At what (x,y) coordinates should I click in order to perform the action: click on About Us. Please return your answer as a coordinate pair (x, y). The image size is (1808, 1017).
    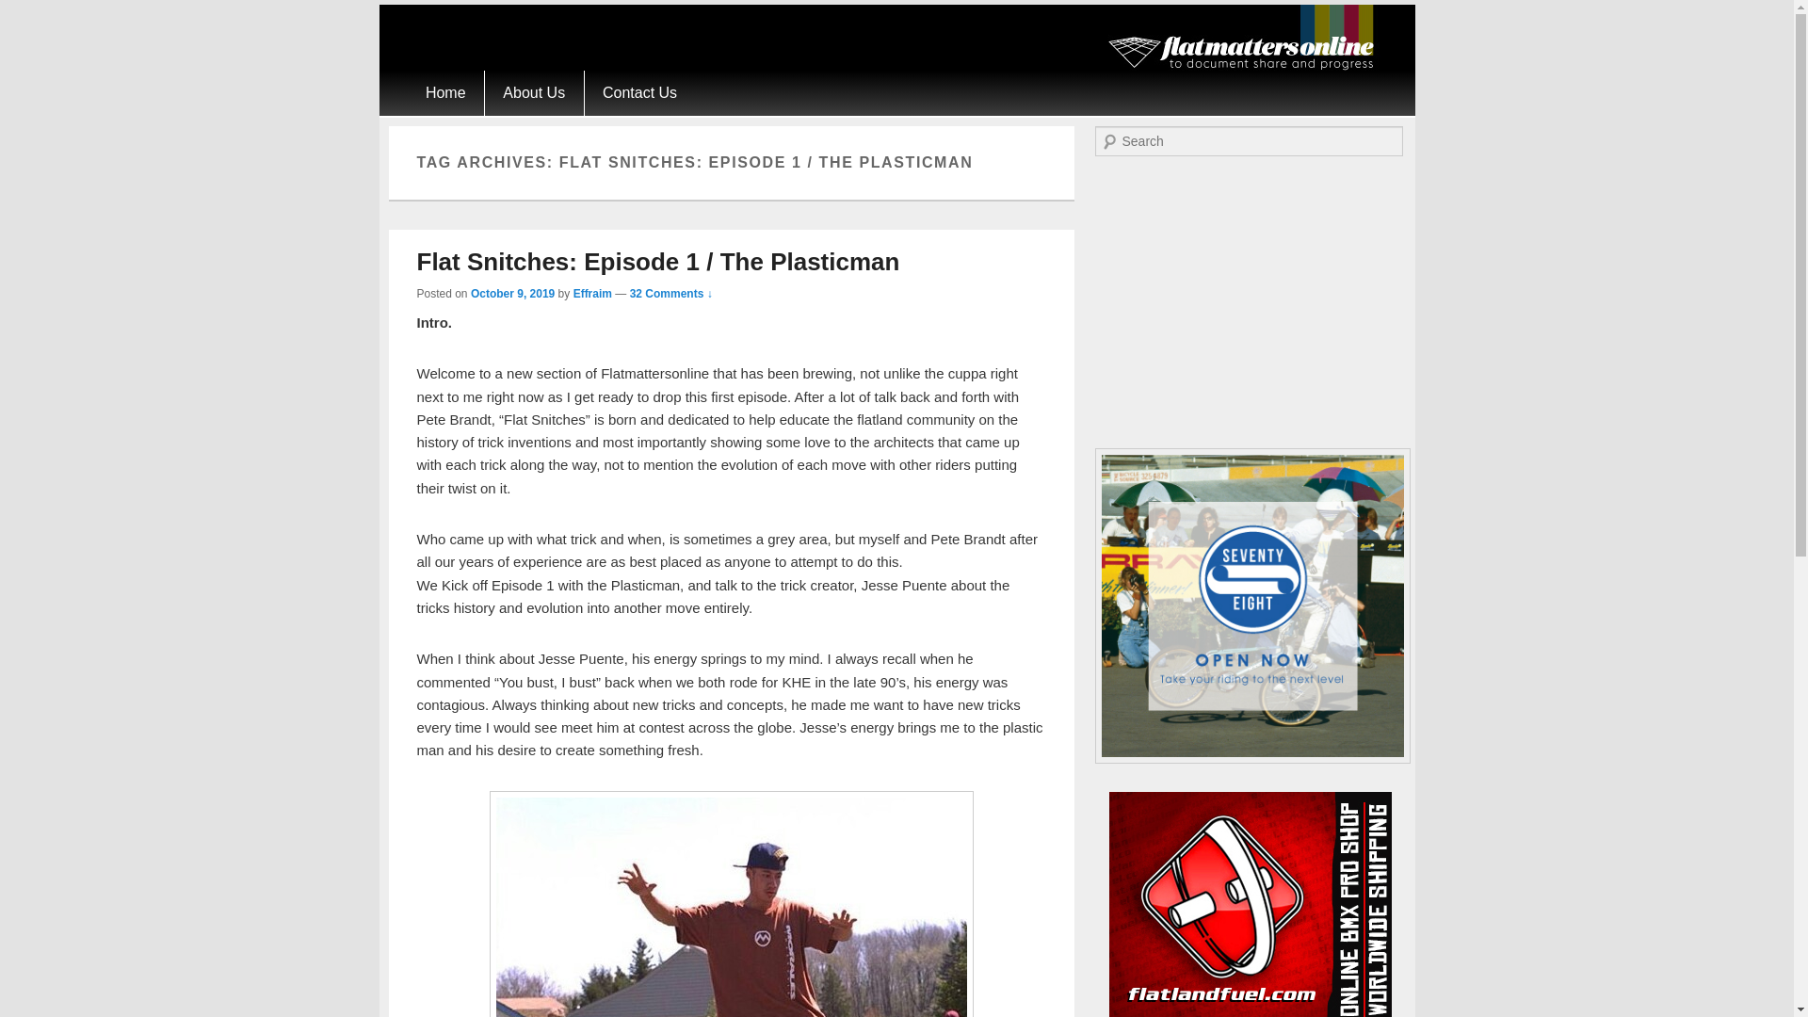
    Looking at the image, I should click on (534, 92).